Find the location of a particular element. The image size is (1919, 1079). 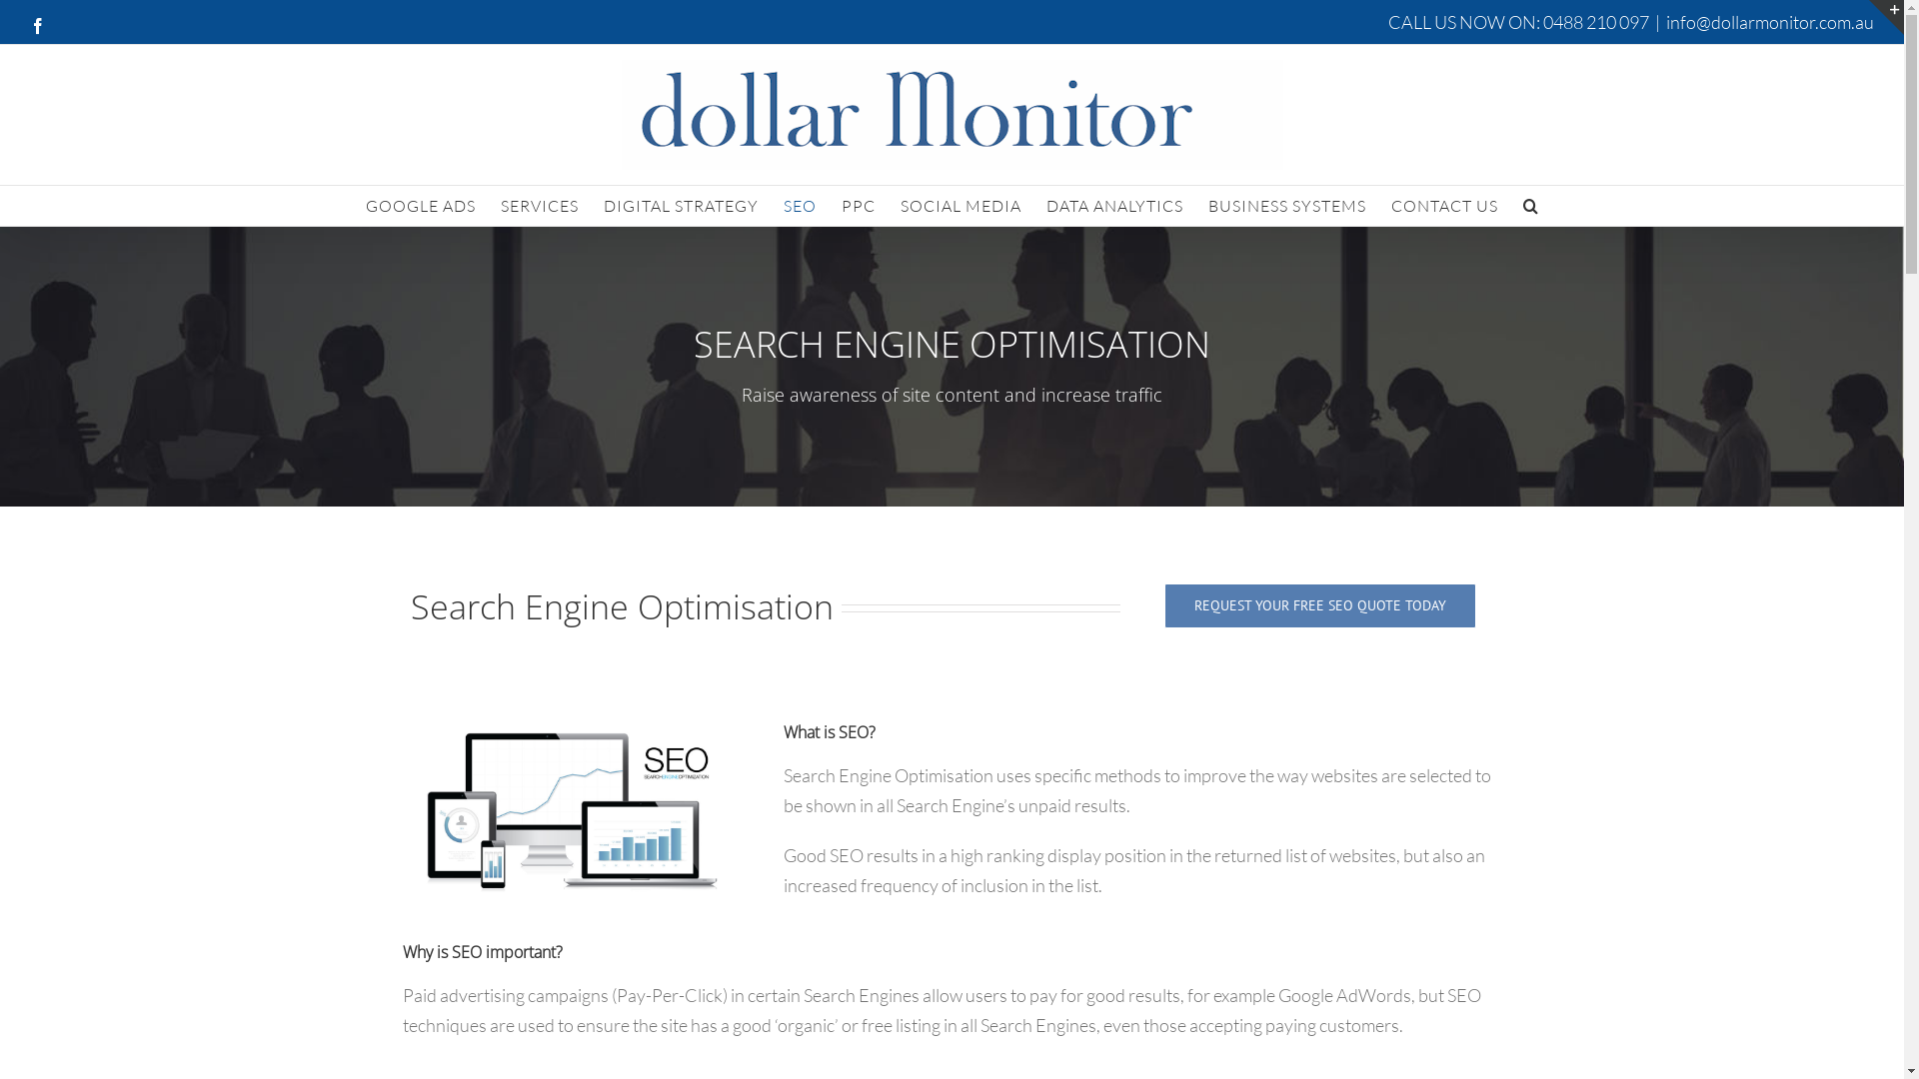

BUSINESS SYSTEMS is located at coordinates (1286, 206).